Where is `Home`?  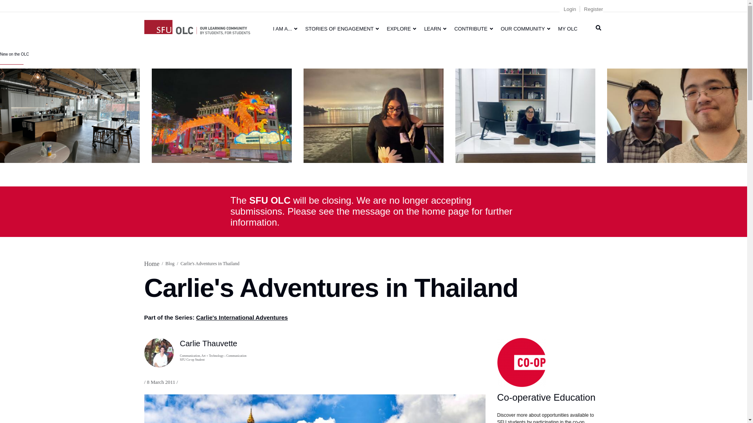 Home is located at coordinates (197, 26).